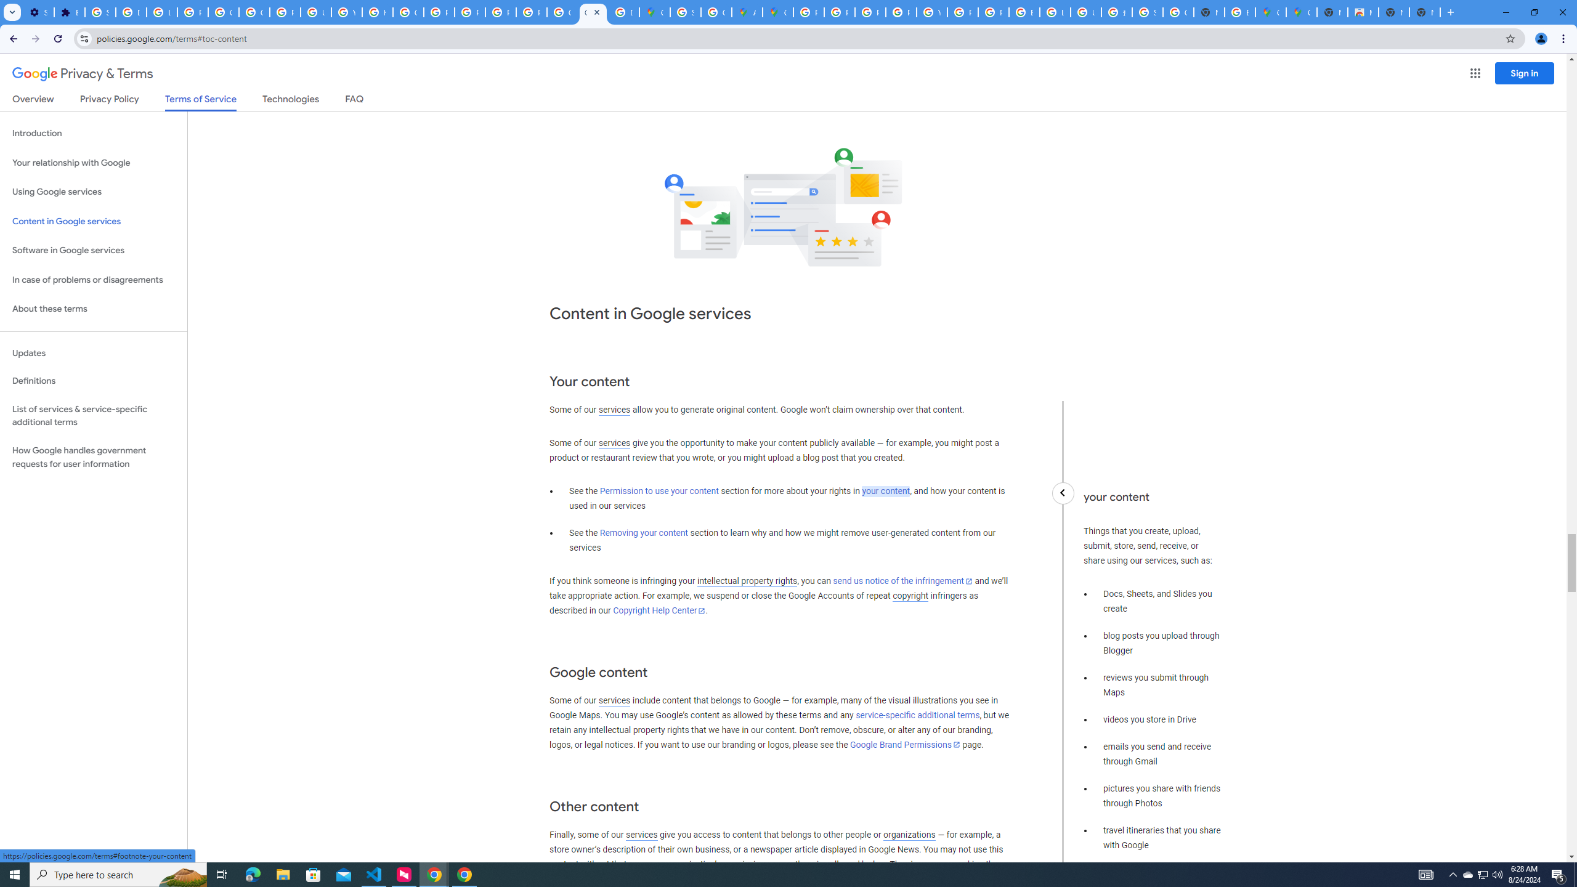  Describe the element at coordinates (94, 415) in the screenshot. I see `List of services & service-specific additional terms` at that location.